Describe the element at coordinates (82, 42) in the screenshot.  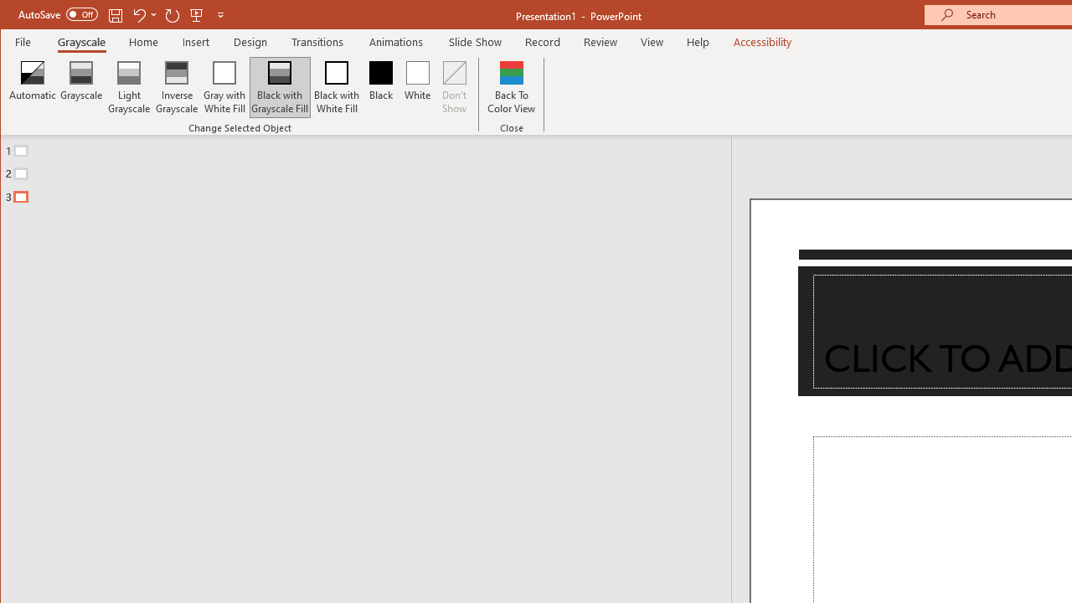
I see `Grayscale` at that location.